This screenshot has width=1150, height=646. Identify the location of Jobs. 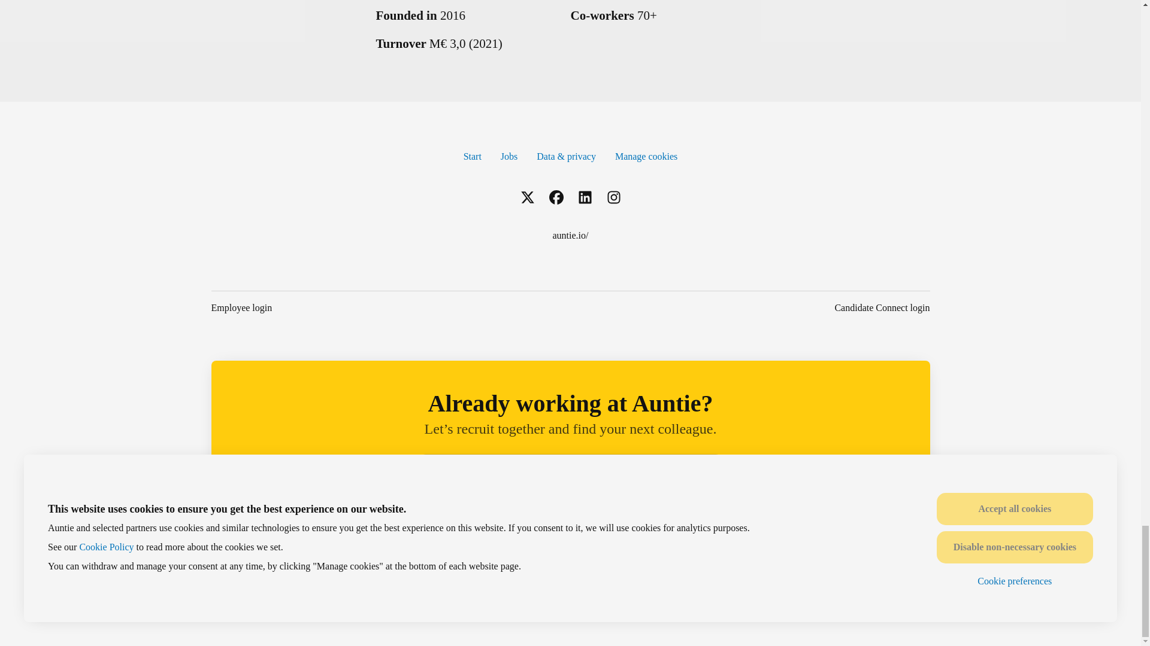
(509, 157).